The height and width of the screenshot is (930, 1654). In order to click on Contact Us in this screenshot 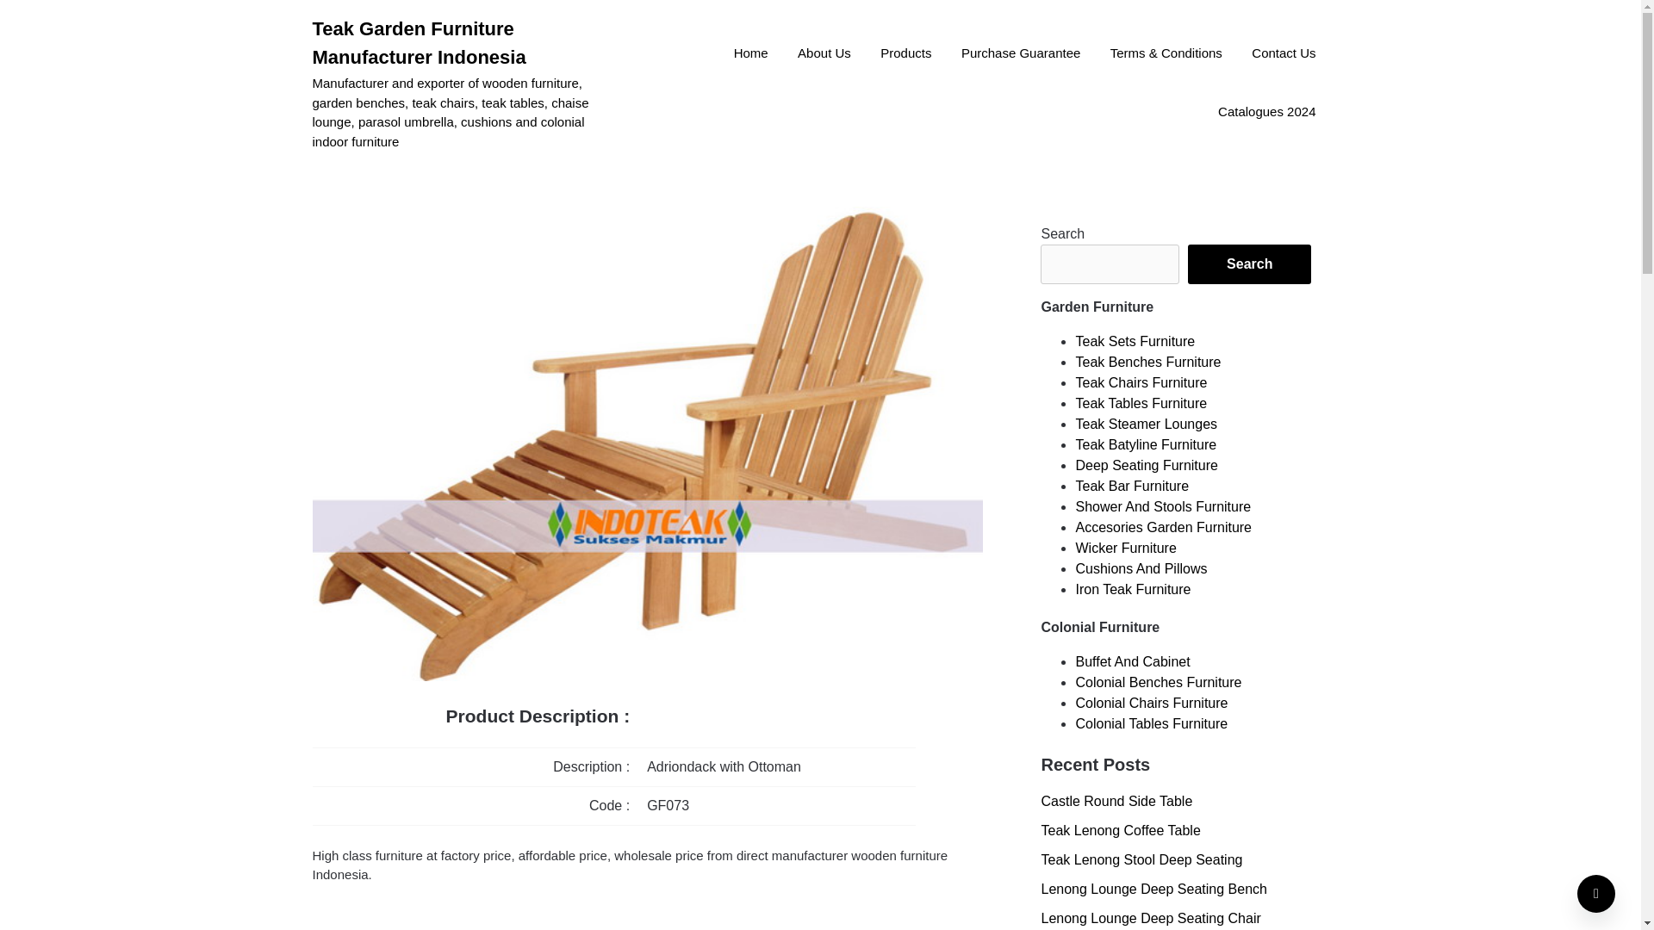, I will do `click(1284, 54)`.